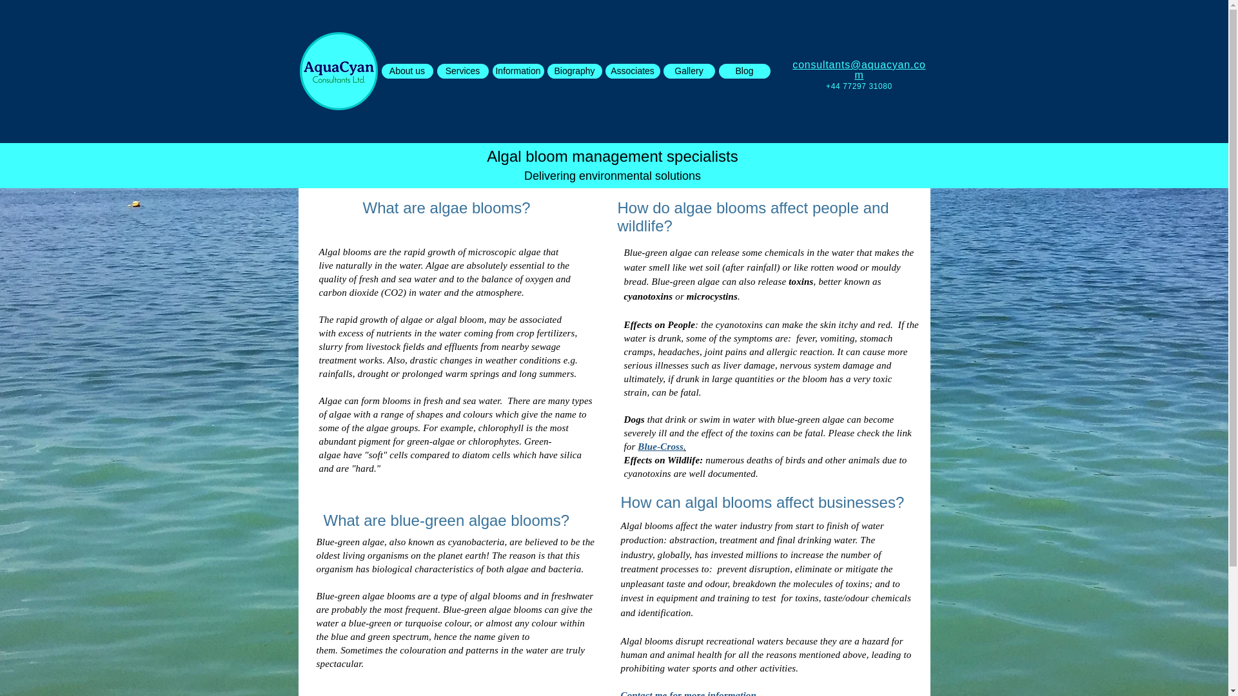 This screenshot has height=696, width=1238. What do you see at coordinates (574, 71) in the screenshot?
I see `Biography` at bounding box center [574, 71].